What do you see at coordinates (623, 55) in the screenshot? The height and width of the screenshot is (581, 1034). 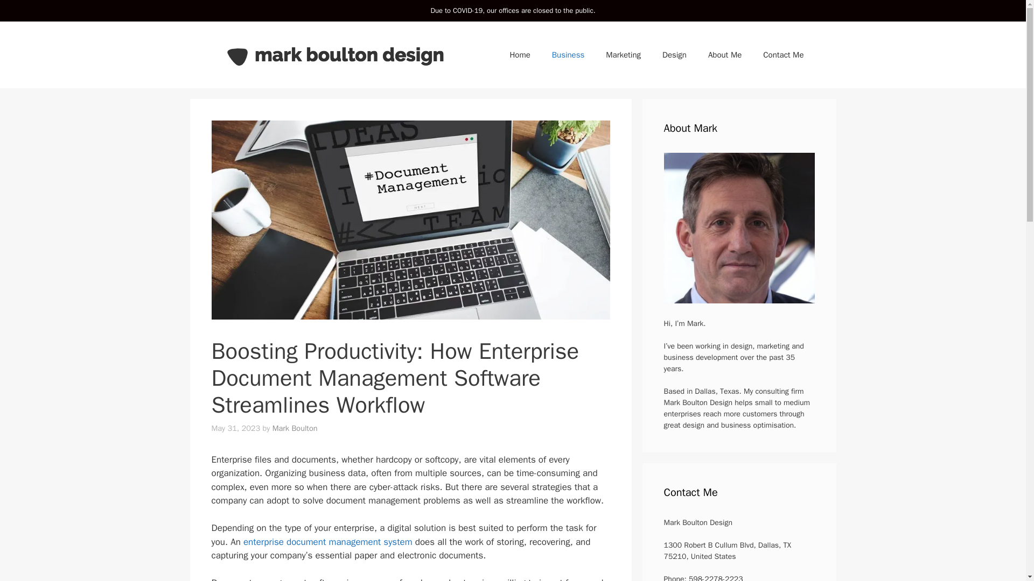 I see `Marketing` at bounding box center [623, 55].